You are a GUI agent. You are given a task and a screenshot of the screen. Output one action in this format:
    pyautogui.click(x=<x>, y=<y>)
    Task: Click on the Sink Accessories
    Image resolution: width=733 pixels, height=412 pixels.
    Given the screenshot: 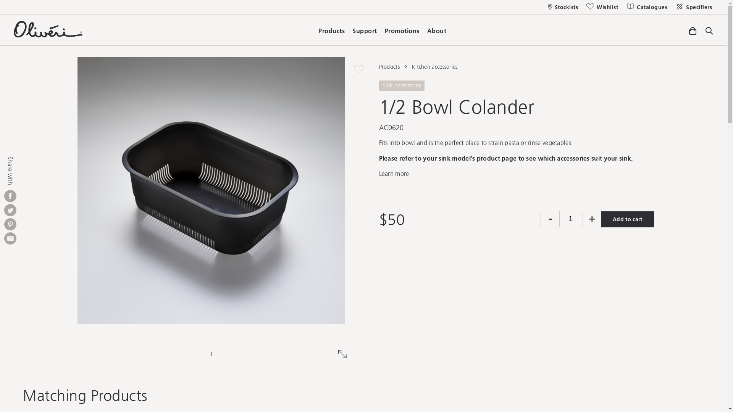 What is the action you would take?
    pyautogui.click(x=402, y=85)
    